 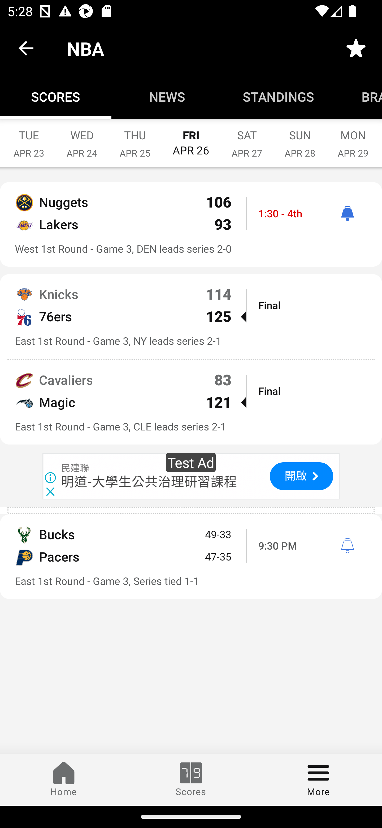 What do you see at coordinates (167, 97) in the screenshot?
I see `News NEWS` at bounding box center [167, 97].